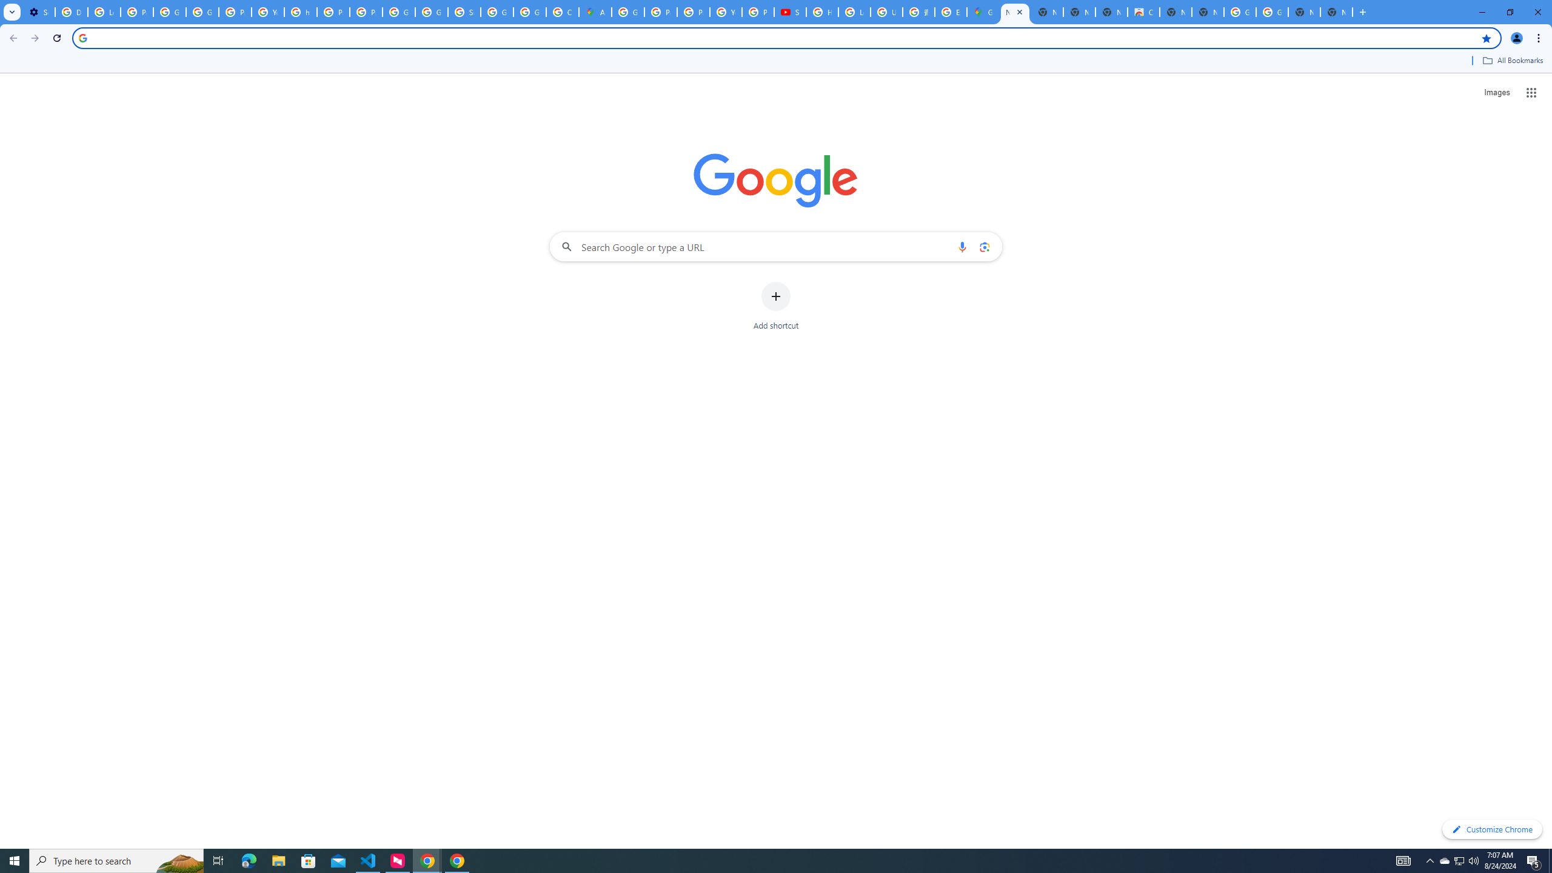 The width and height of the screenshot is (1552, 873). Describe the element at coordinates (268, 12) in the screenshot. I see `YouTube` at that location.